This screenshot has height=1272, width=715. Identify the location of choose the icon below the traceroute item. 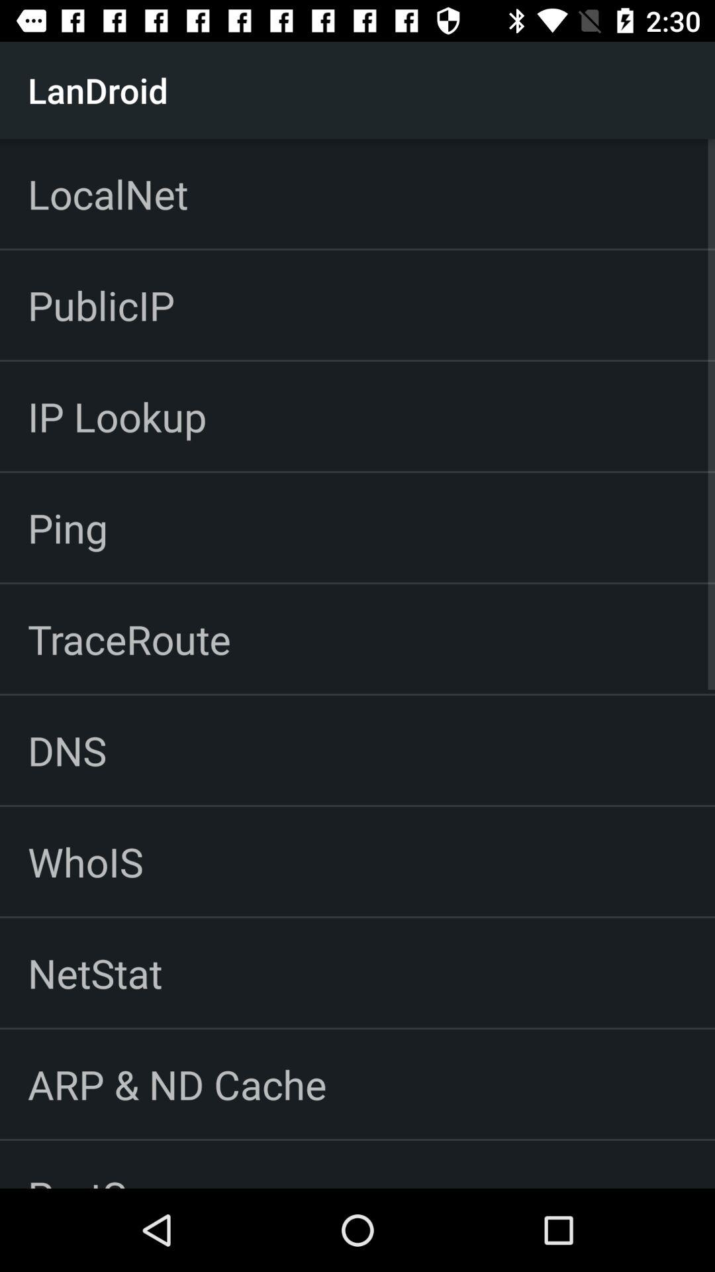
(68, 750).